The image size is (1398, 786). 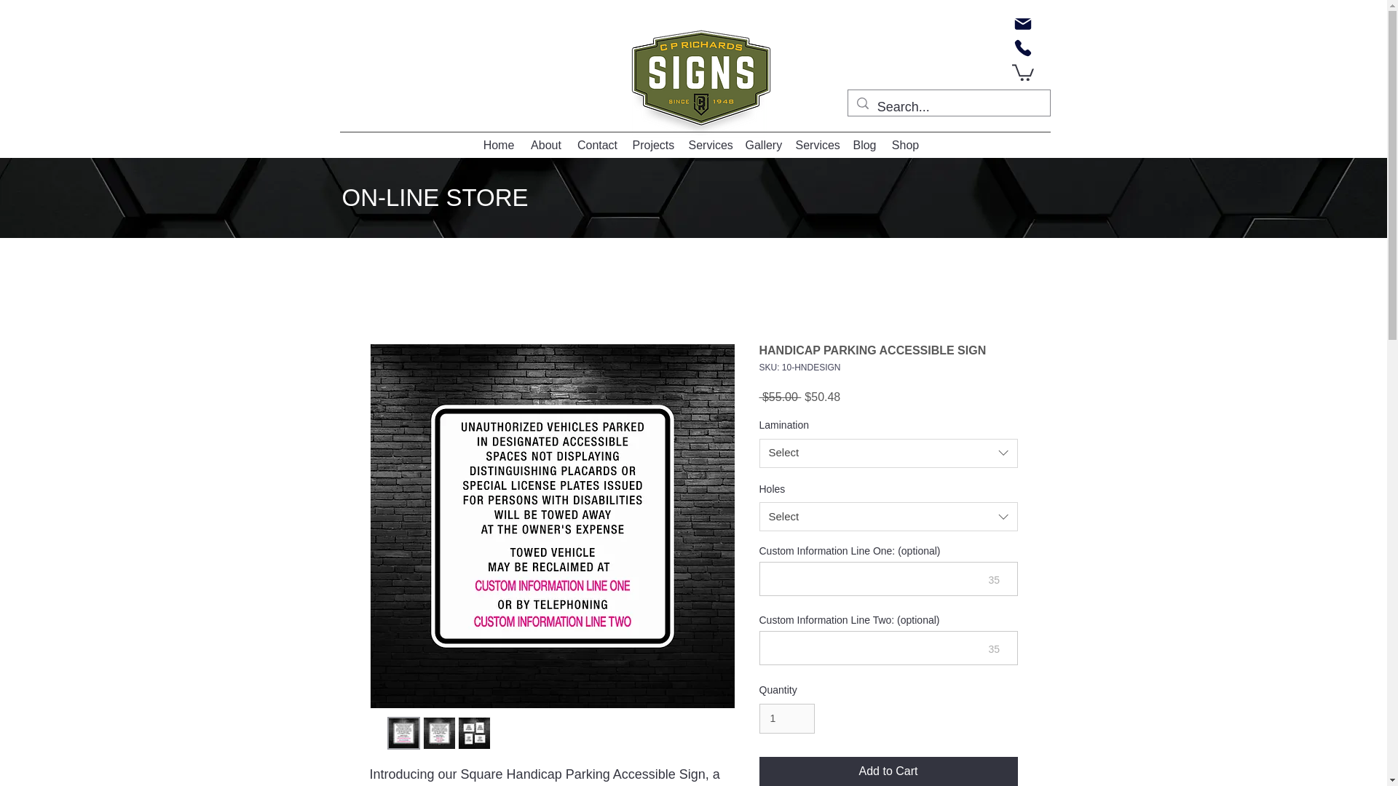 I want to click on Shop, so click(x=904, y=145).